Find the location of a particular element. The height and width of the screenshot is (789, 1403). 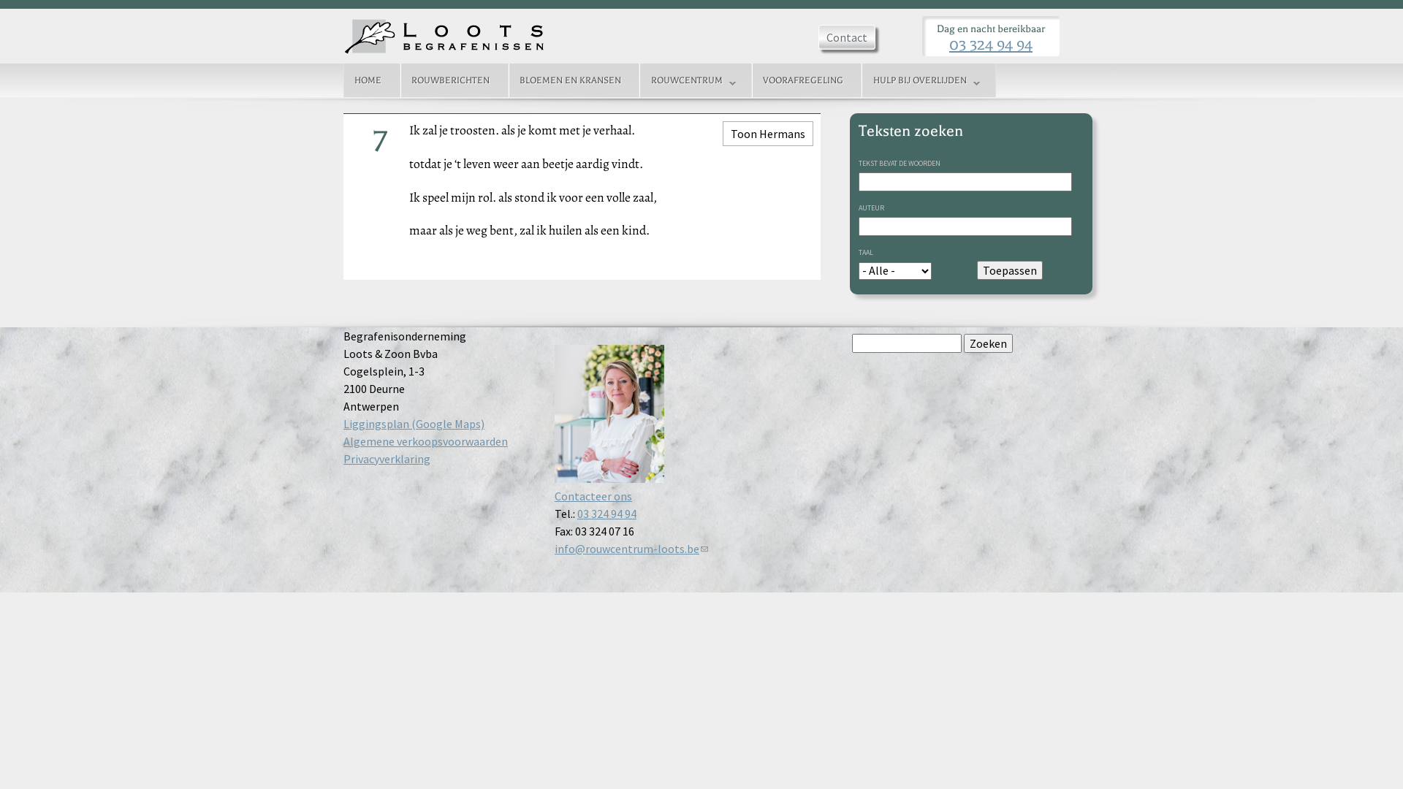

Home is located at coordinates (445, 37).